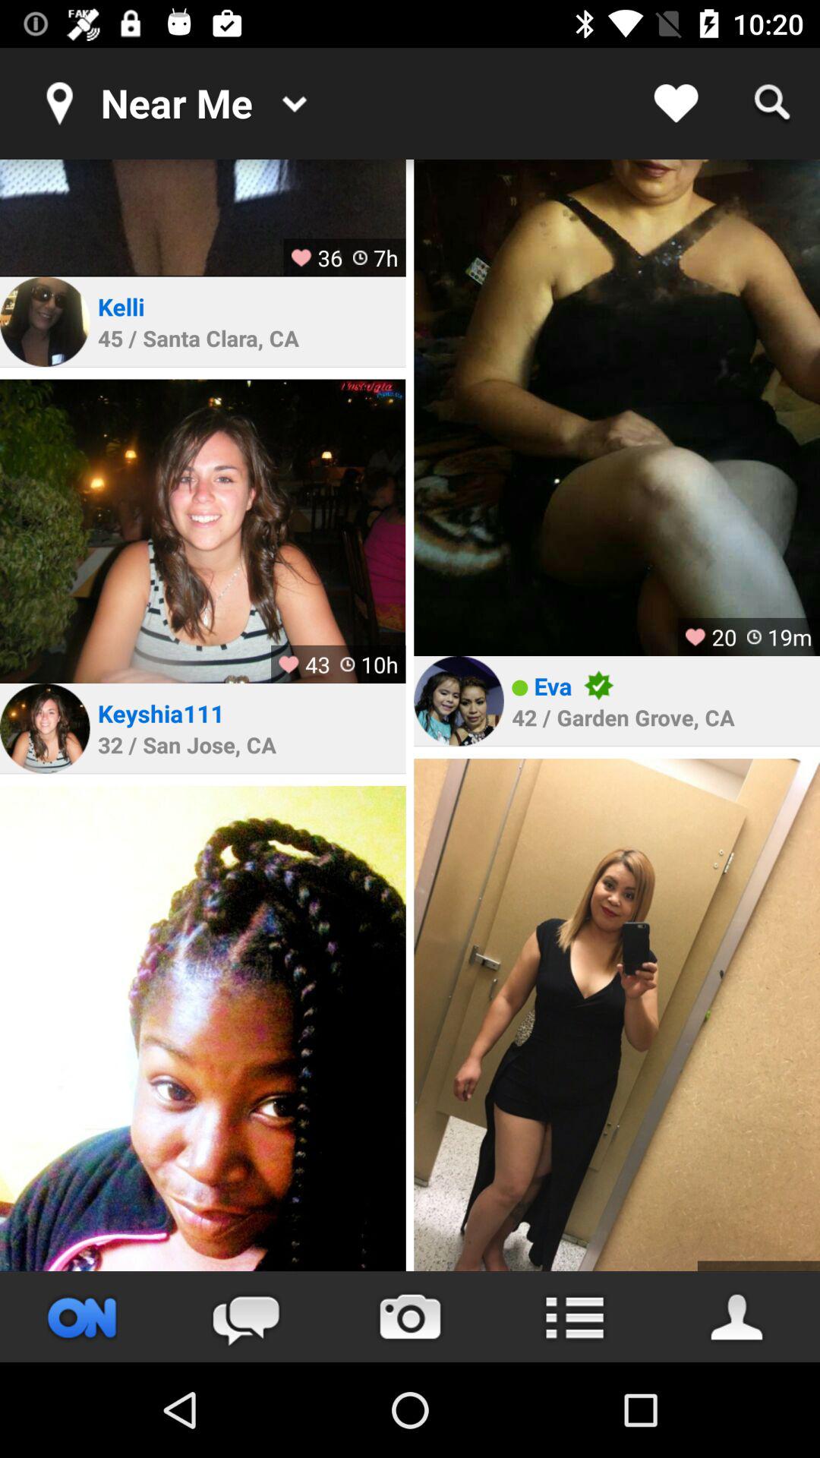 The width and height of the screenshot is (820, 1458). Describe the element at coordinates (738, 1317) in the screenshot. I see `visit your profile` at that location.